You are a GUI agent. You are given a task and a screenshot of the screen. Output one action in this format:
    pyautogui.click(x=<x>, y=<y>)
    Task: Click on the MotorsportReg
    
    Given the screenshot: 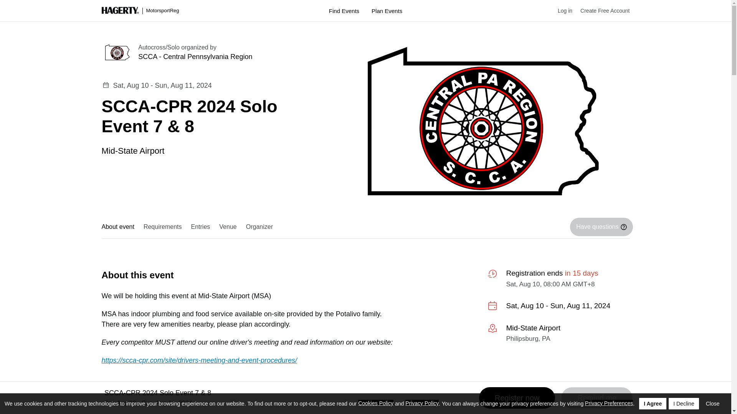 What is the action you would take?
    pyautogui.click(x=140, y=11)
    